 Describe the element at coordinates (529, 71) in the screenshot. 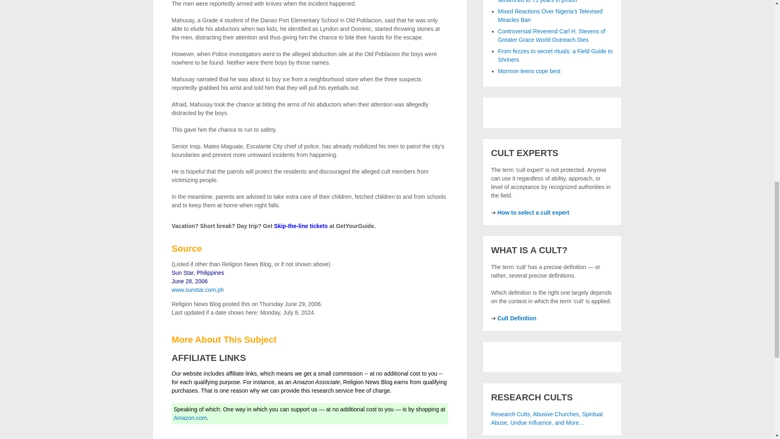

I see `Mormon teens cope best` at that location.